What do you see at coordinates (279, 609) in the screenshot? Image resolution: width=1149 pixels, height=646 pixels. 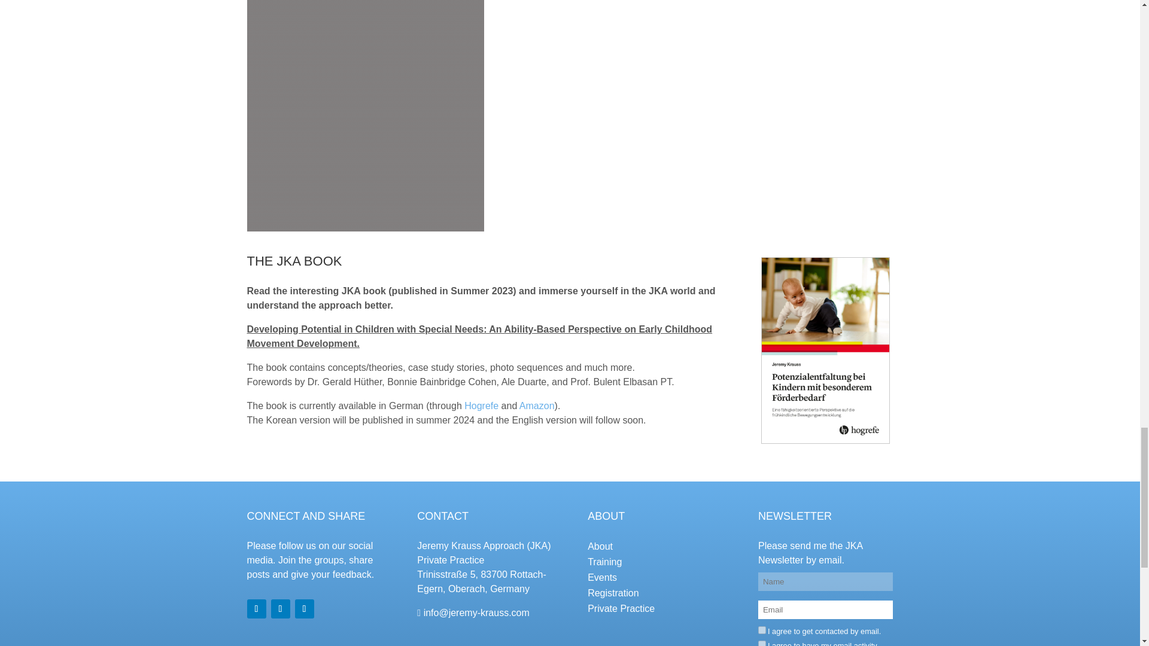 I see `Follow on Facebook` at bounding box center [279, 609].